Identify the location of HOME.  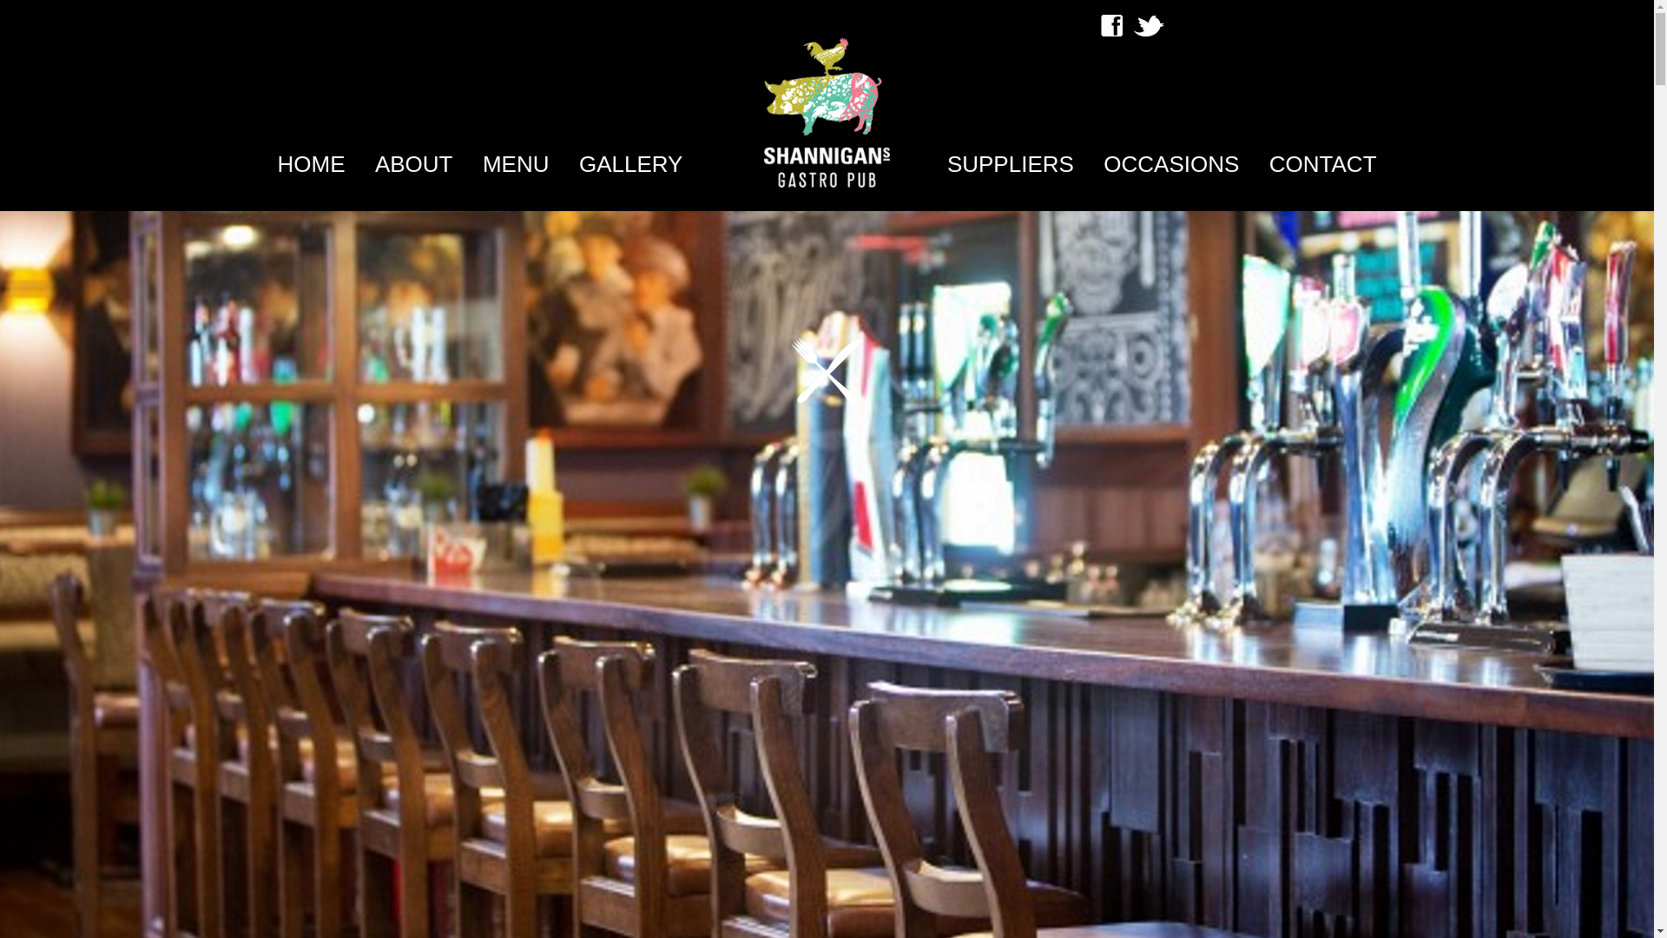
(311, 165).